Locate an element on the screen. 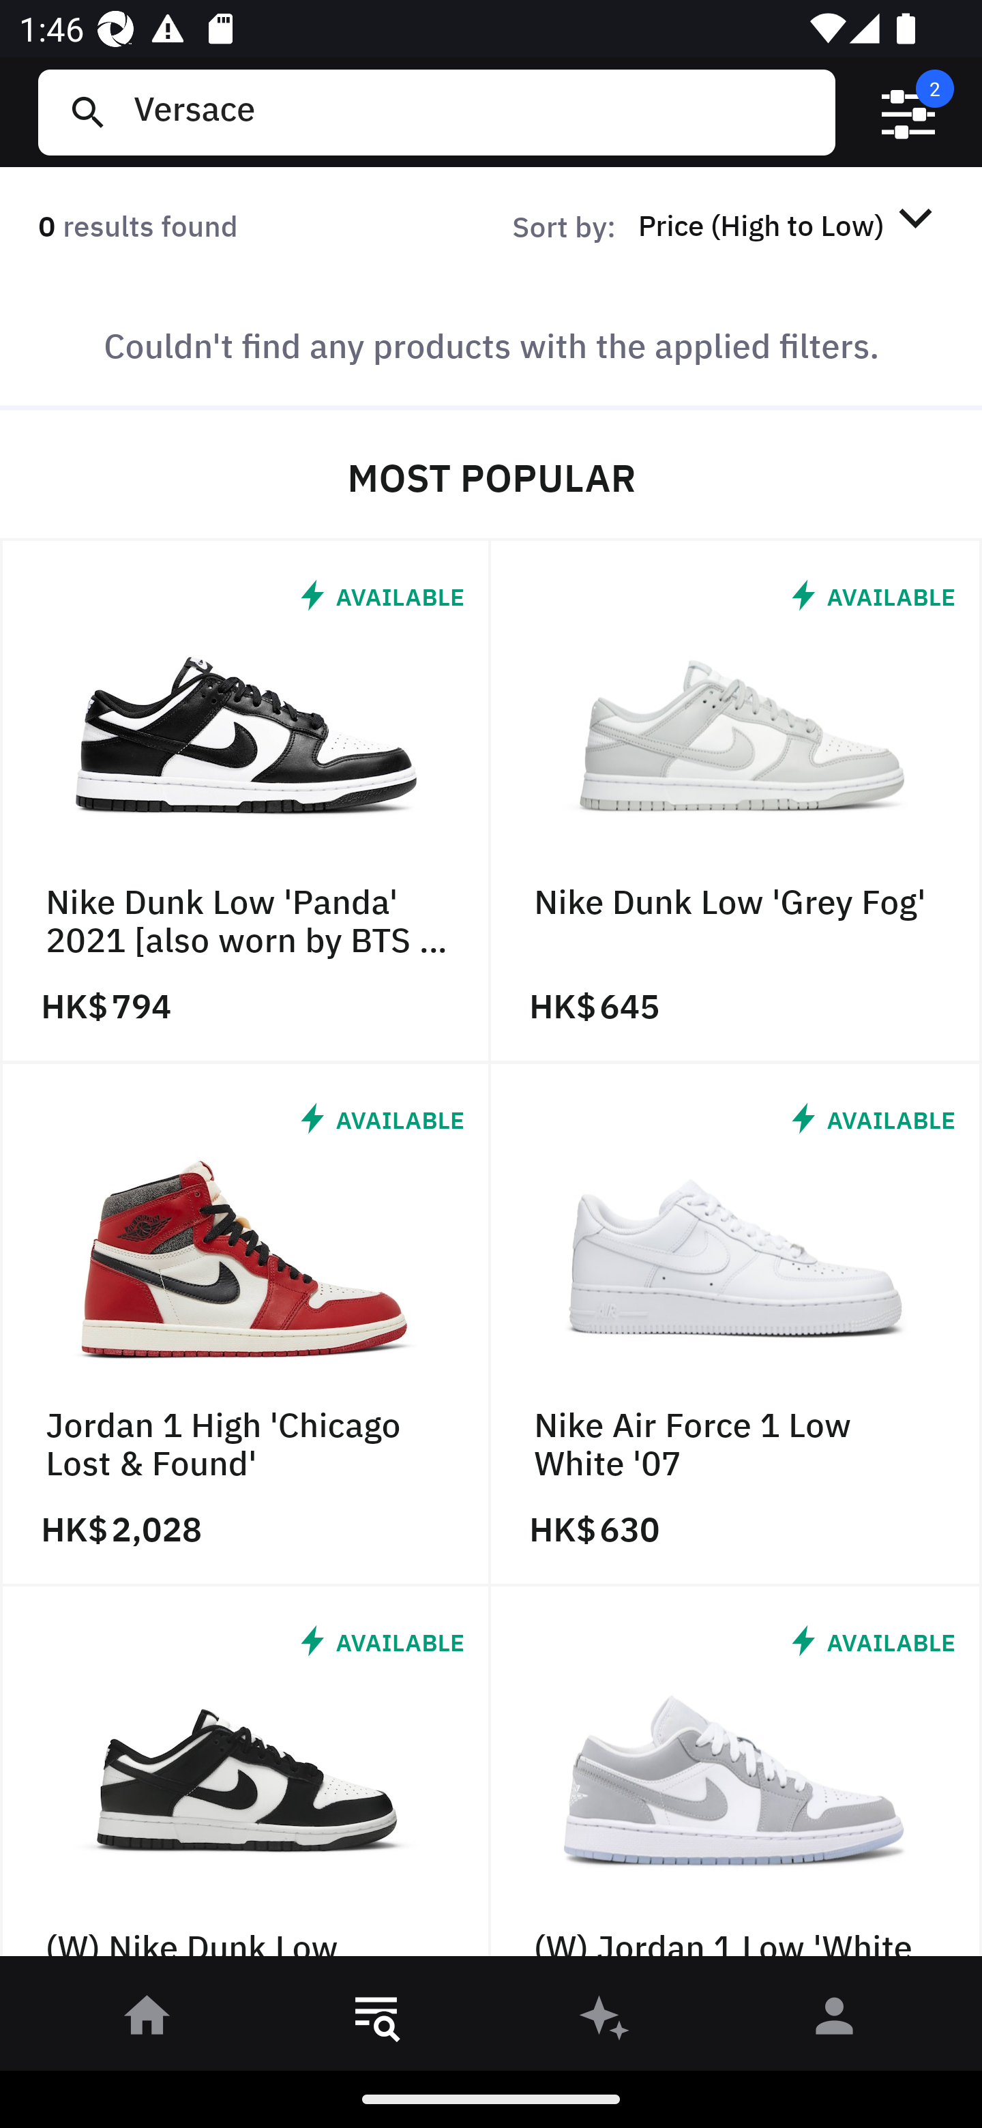 The width and height of the screenshot is (982, 2128). Price (High to Low)  is located at coordinates (790, 224).